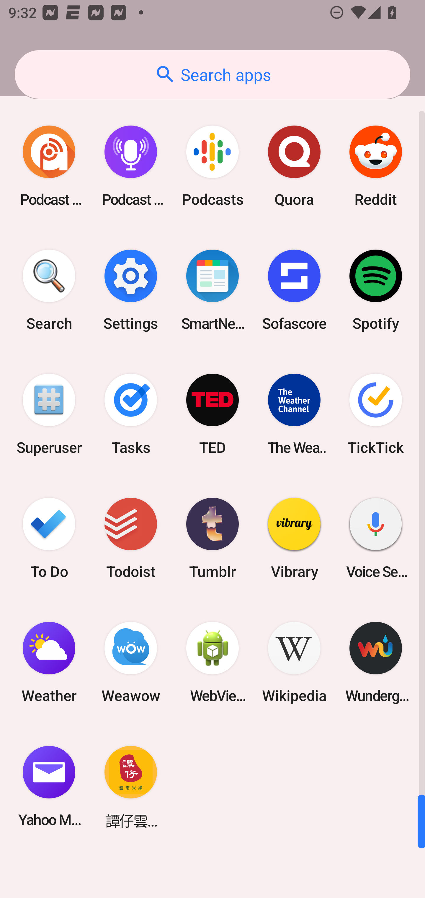  What do you see at coordinates (294, 414) in the screenshot?
I see `The Weather Channel` at bounding box center [294, 414].